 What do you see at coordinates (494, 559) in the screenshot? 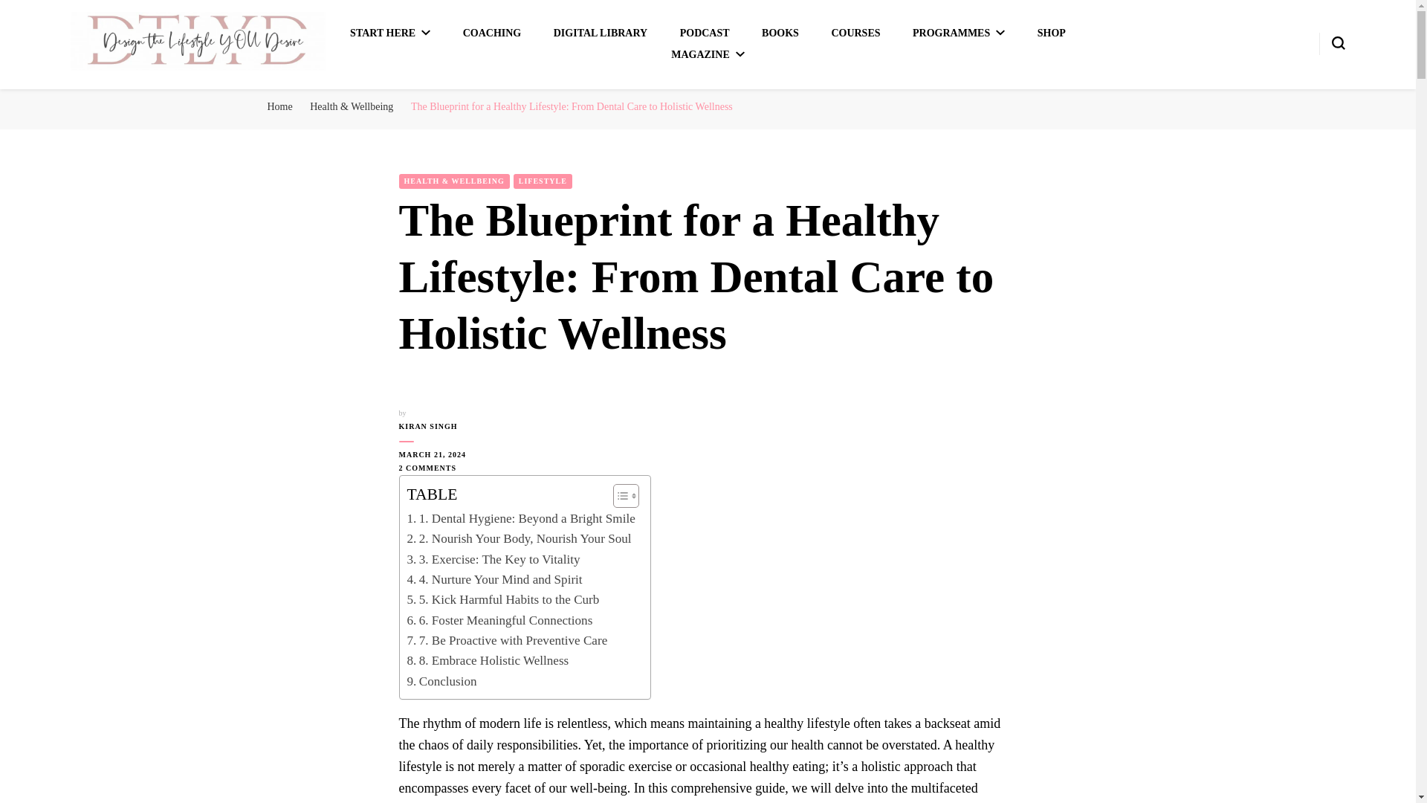
I see `3. Exercise: The Key to Vitality` at bounding box center [494, 559].